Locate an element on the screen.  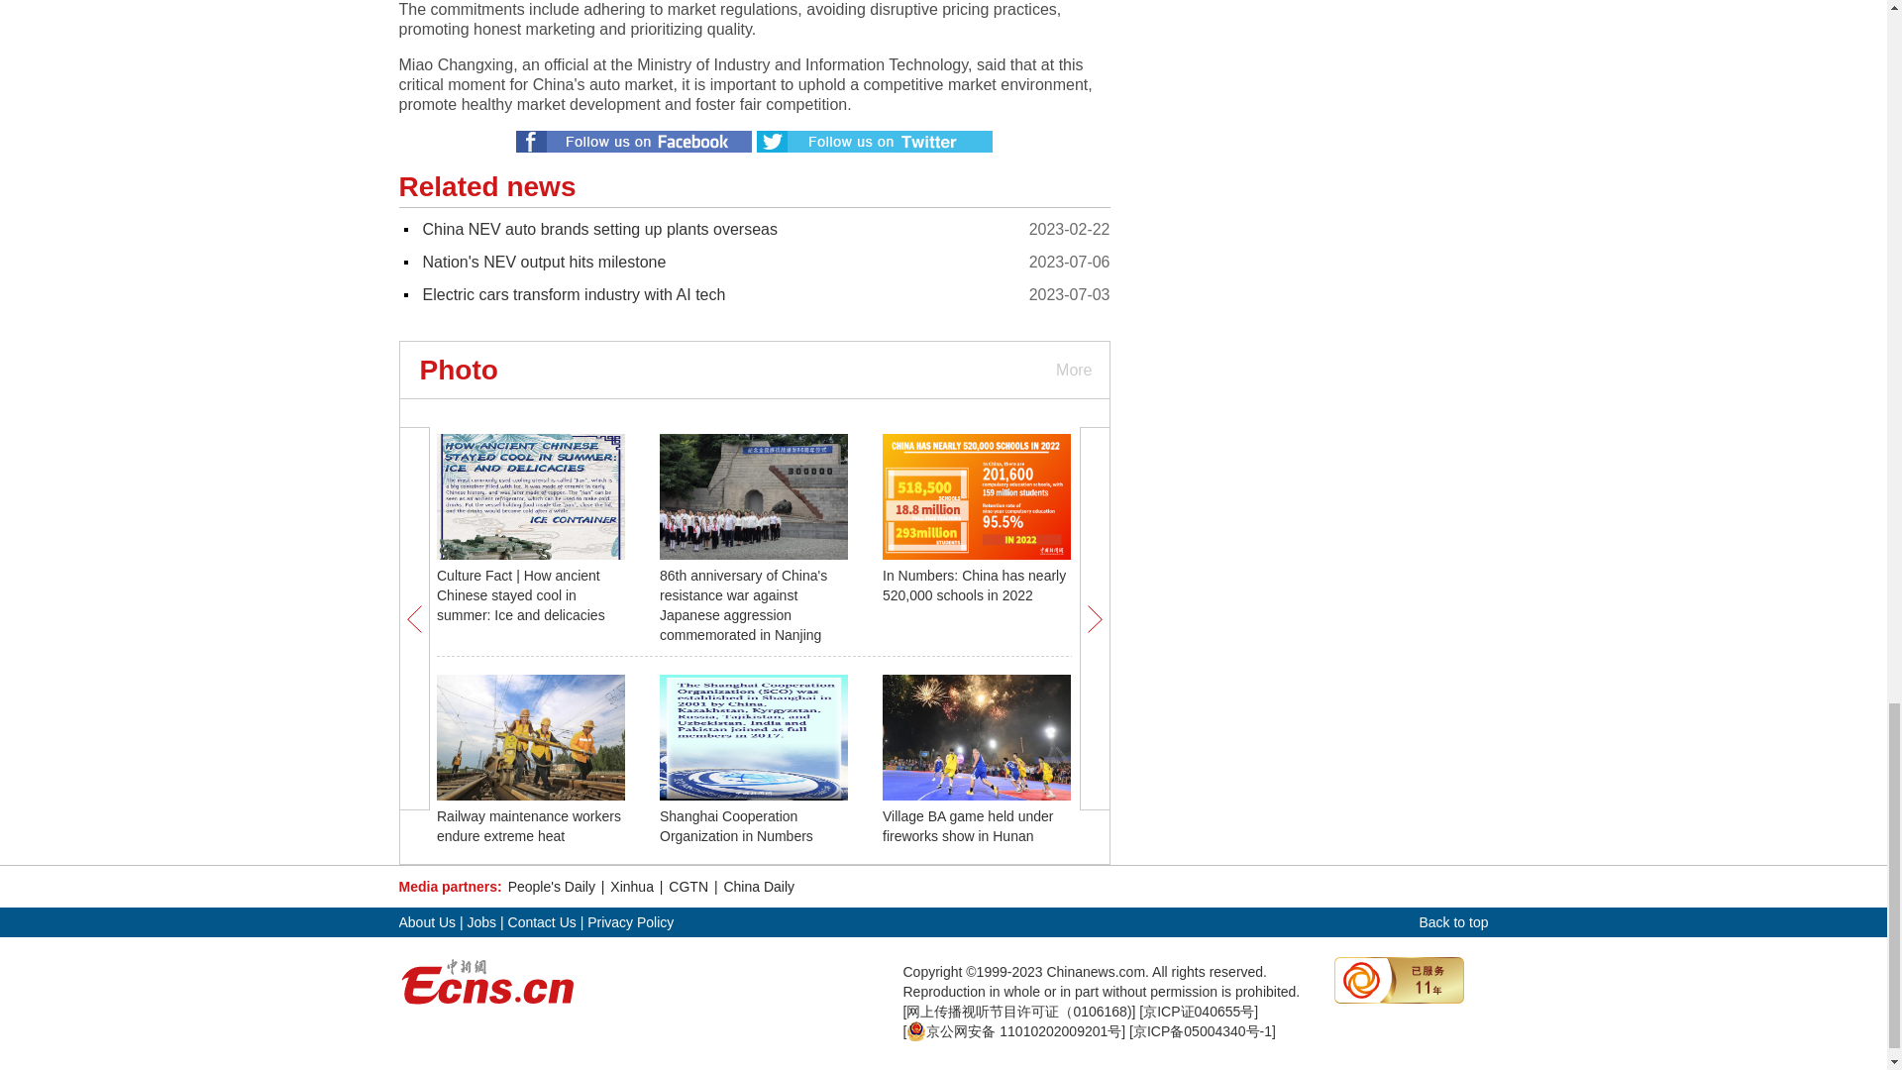
Railway maintenance workers endure extreme heat is located at coordinates (529, 826).